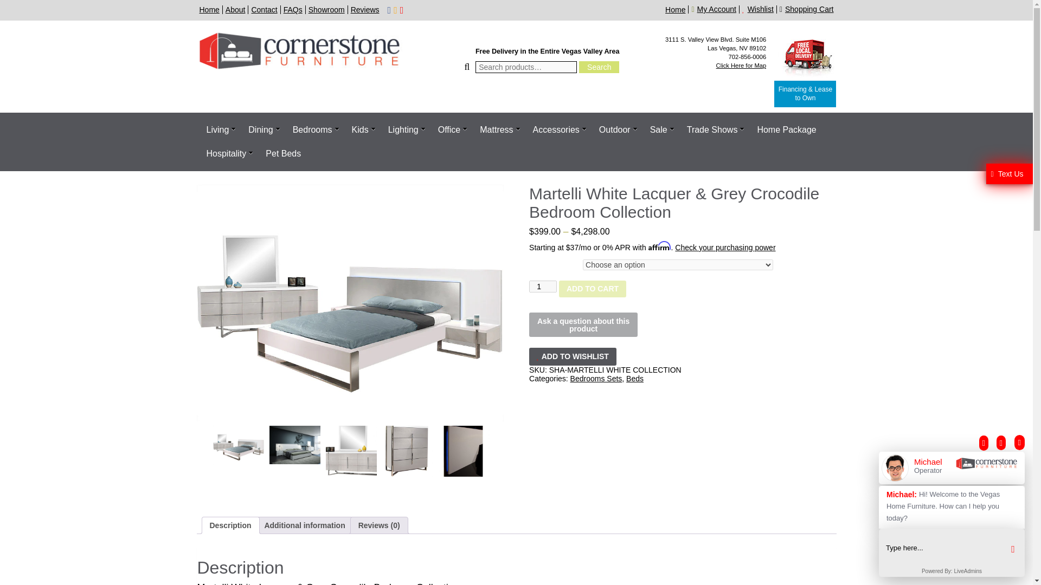 The width and height of the screenshot is (1041, 585). Describe the element at coordinates (293, 9) in the screenshot. I see `FAQs` at that location.